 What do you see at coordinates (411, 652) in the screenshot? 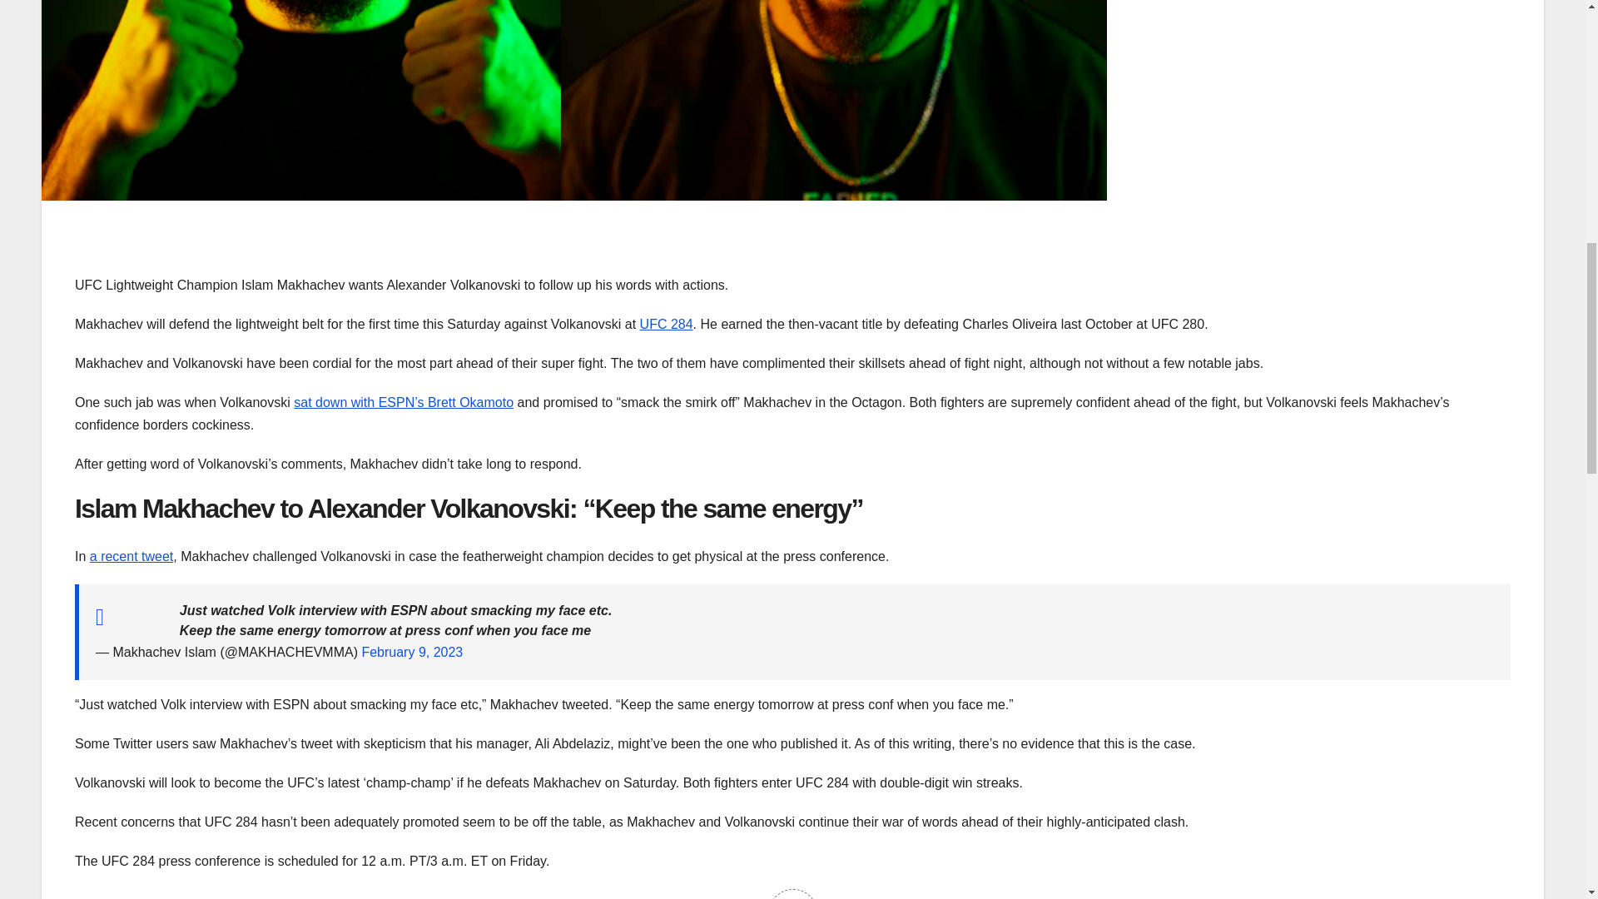
I see `February 9, 2023` at bounding box center [411, 652].